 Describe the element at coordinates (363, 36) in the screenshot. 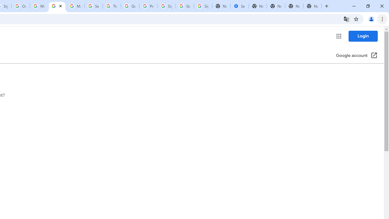

I see `Login` at that location.